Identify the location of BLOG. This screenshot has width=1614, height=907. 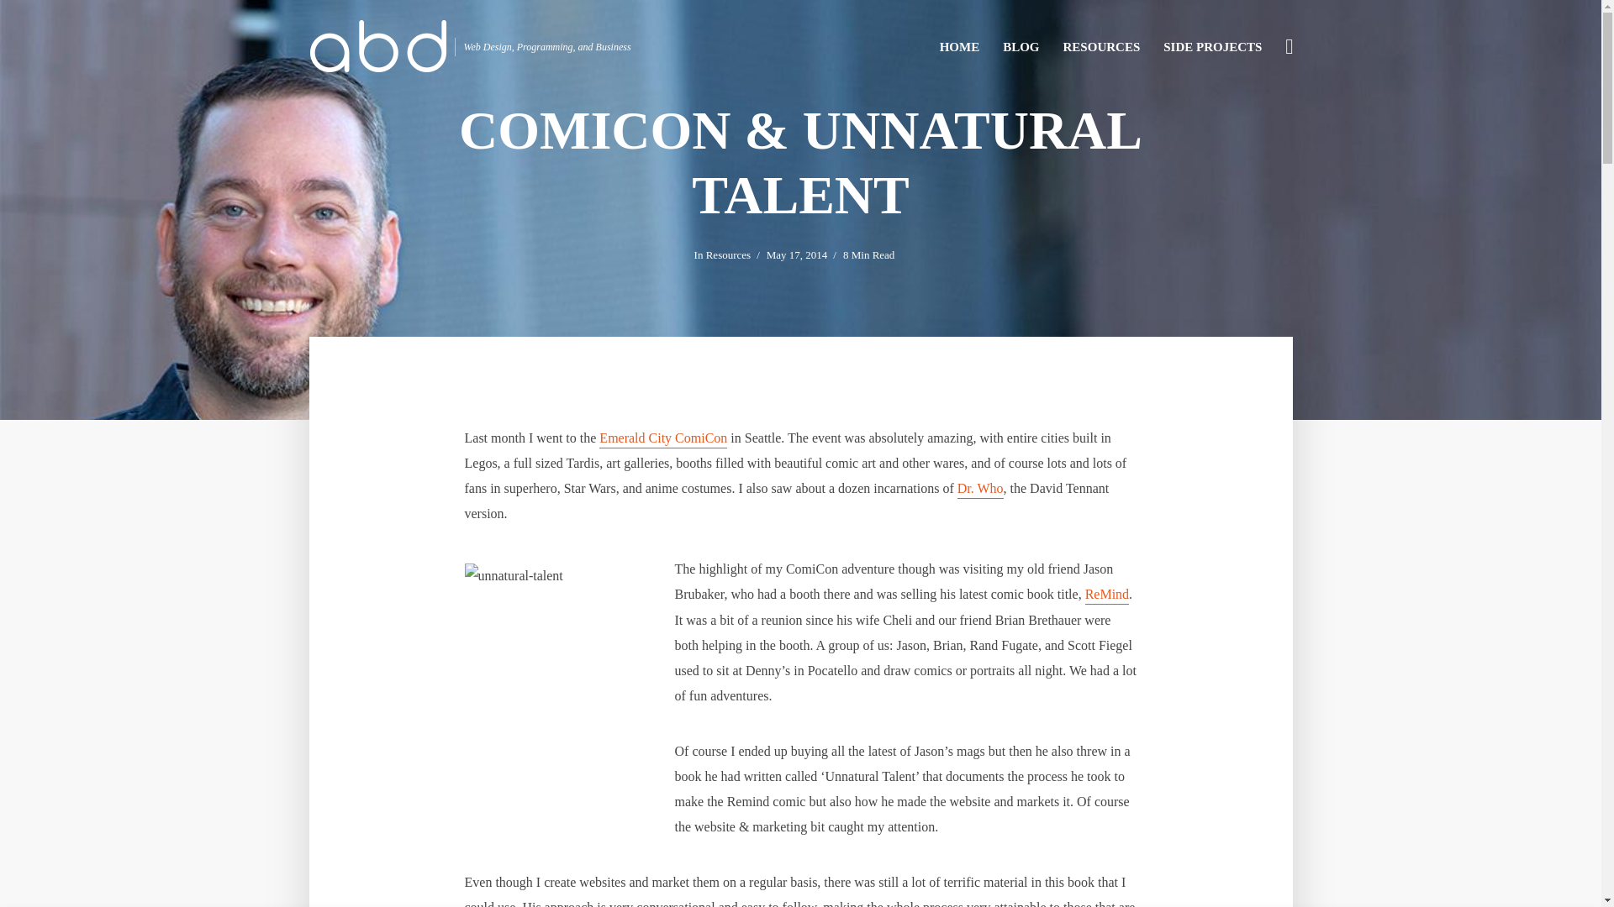
(1021, 45).